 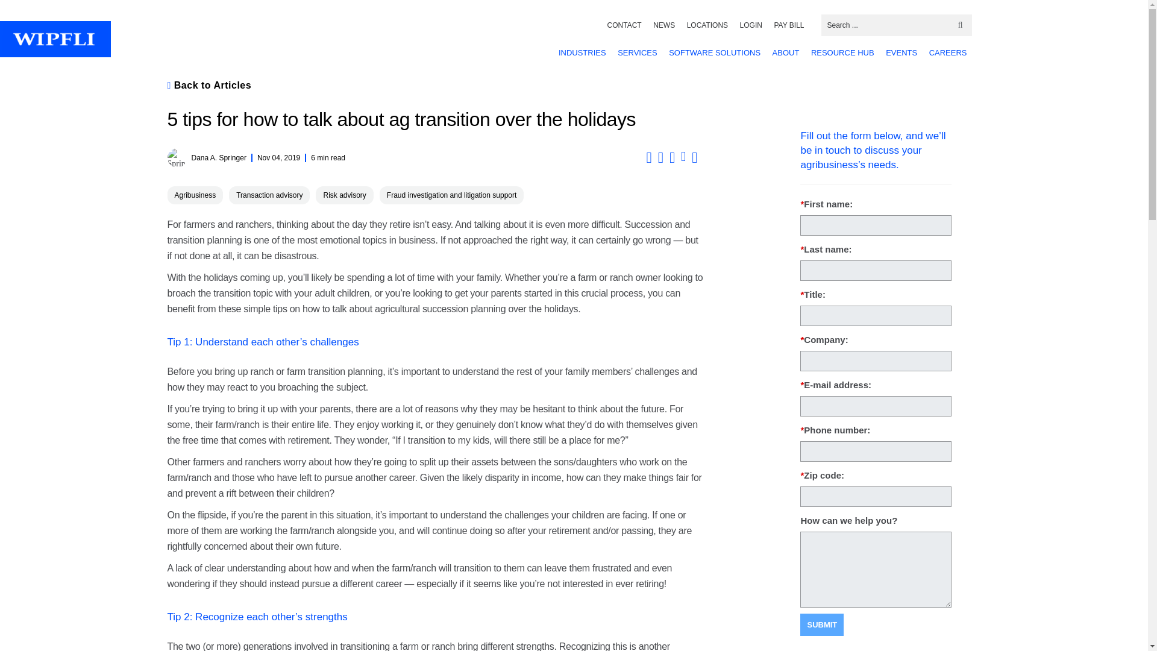 I want to click on NEWS, so click(x=664, y=25).